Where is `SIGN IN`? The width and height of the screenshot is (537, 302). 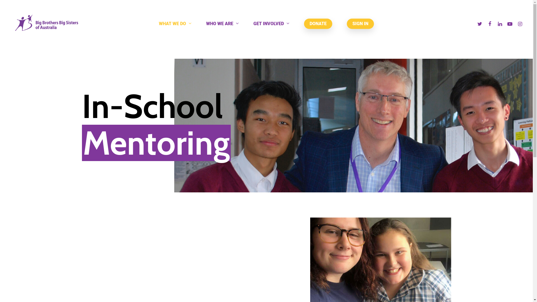 SIGN IN is located at coordinates (360, 24).